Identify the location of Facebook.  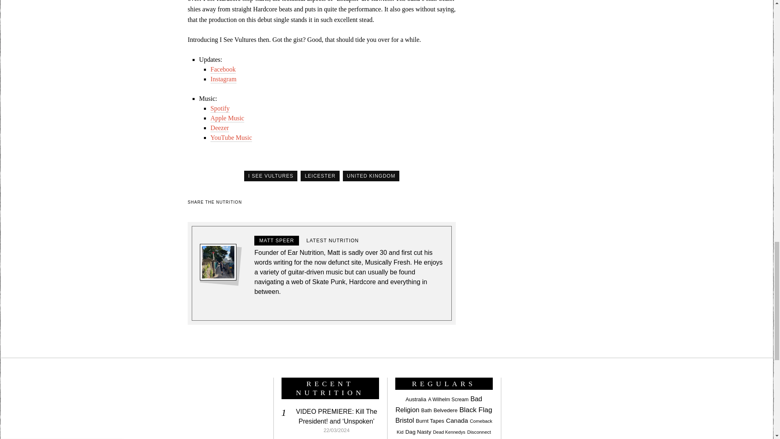
(223, 69).